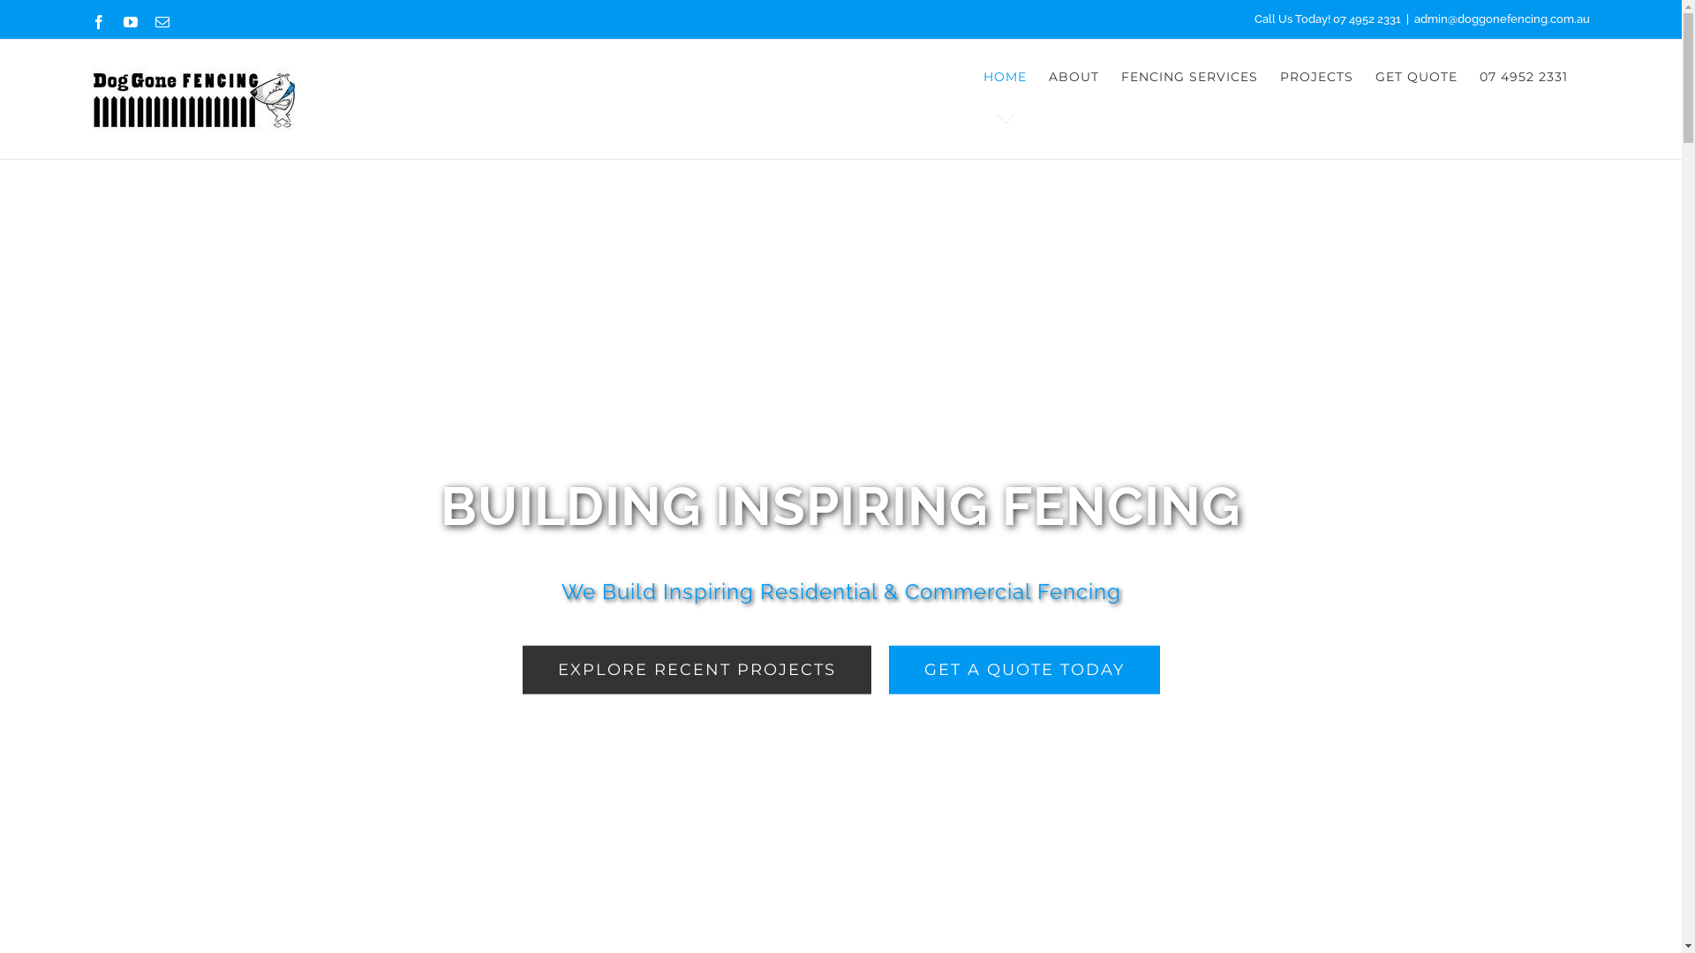  What do you see at coordinates (1367, 19) in the screenshot?
I see `07 4952 2331` at bounding box center [1367, 19].